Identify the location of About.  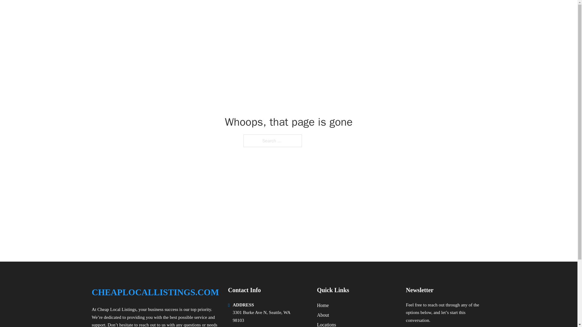
(323, 315).